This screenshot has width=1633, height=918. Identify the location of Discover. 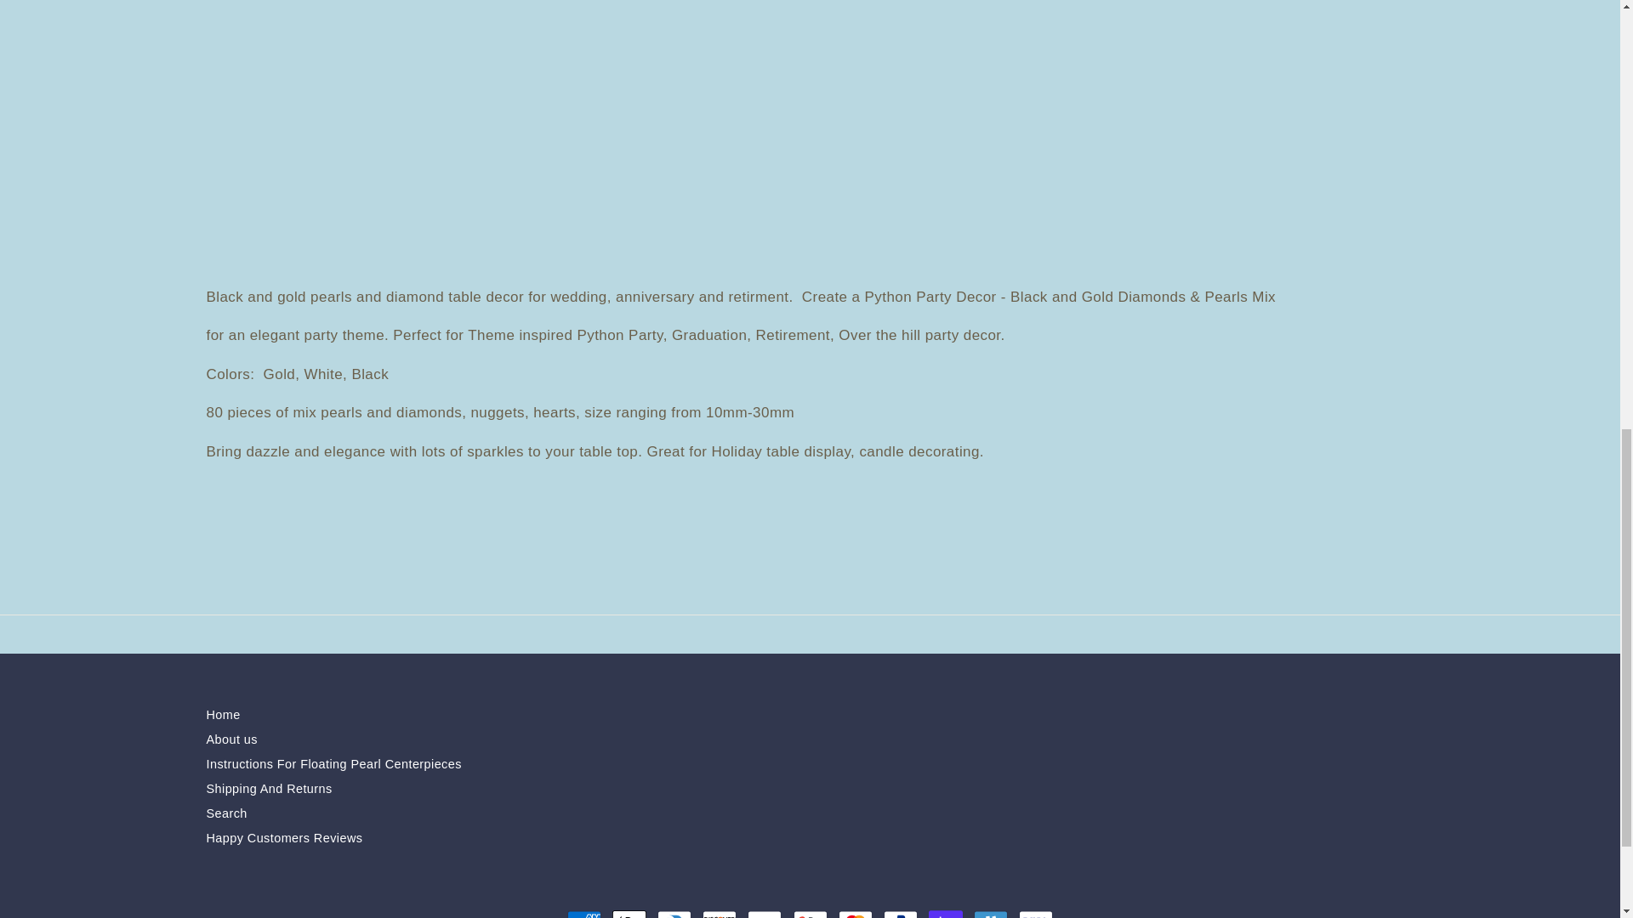
(719, 911).